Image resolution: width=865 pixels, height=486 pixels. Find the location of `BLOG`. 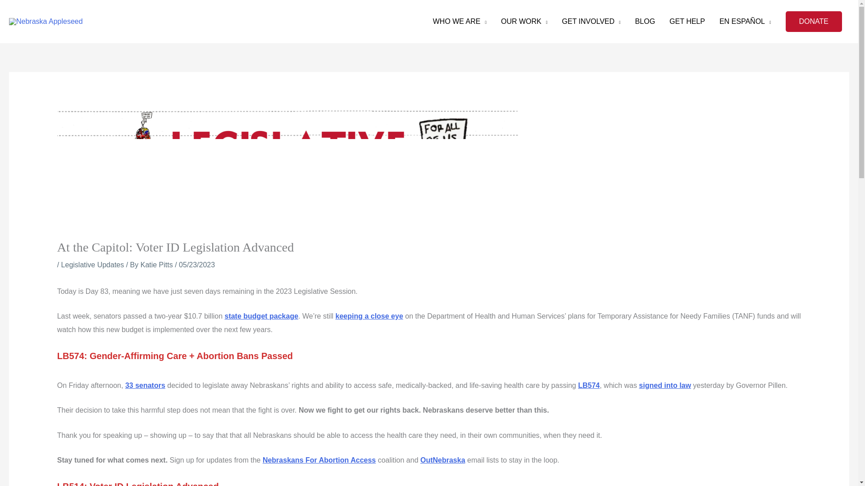

BLOG is located at coordinates (645, 22).